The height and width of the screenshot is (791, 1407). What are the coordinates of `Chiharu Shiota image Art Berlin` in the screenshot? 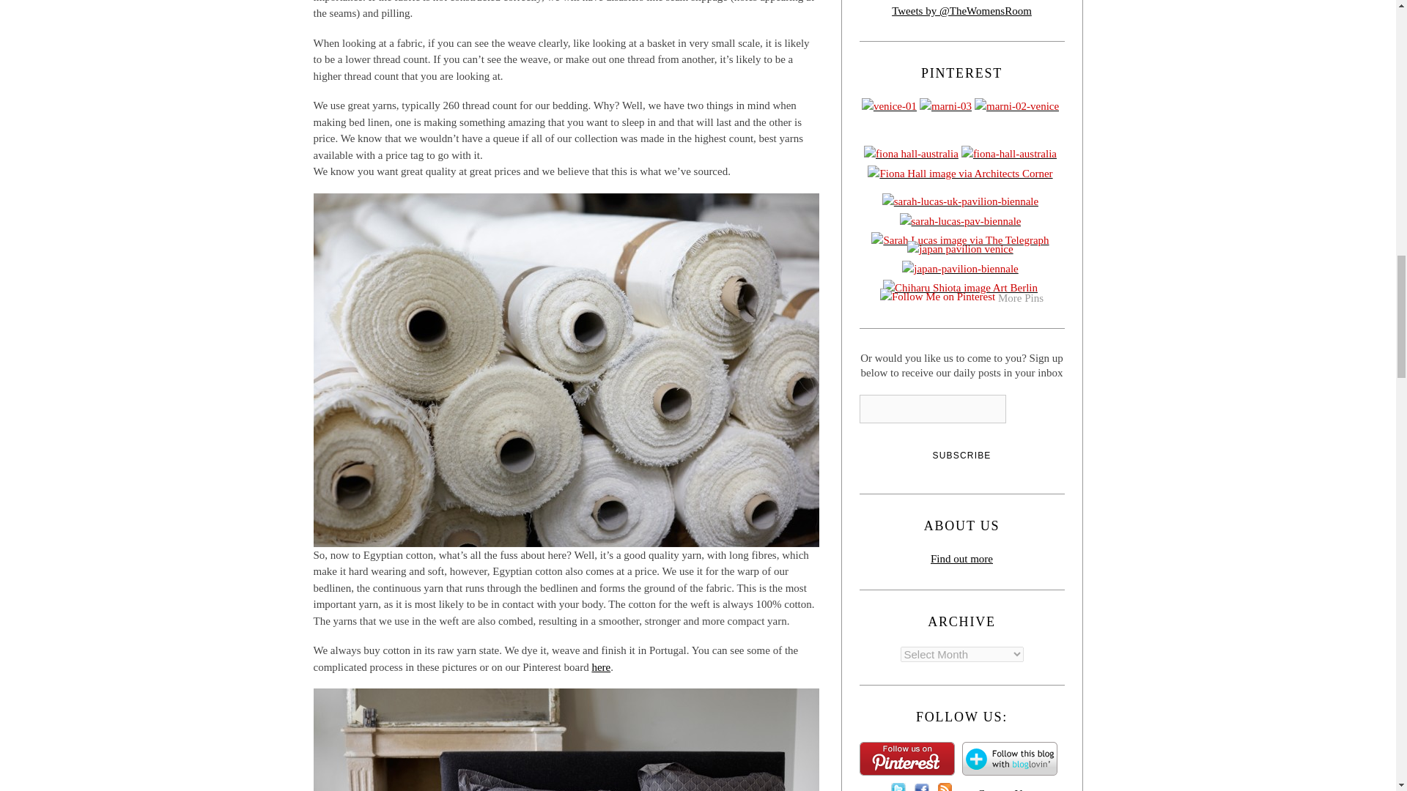 It's located at (961, 290).